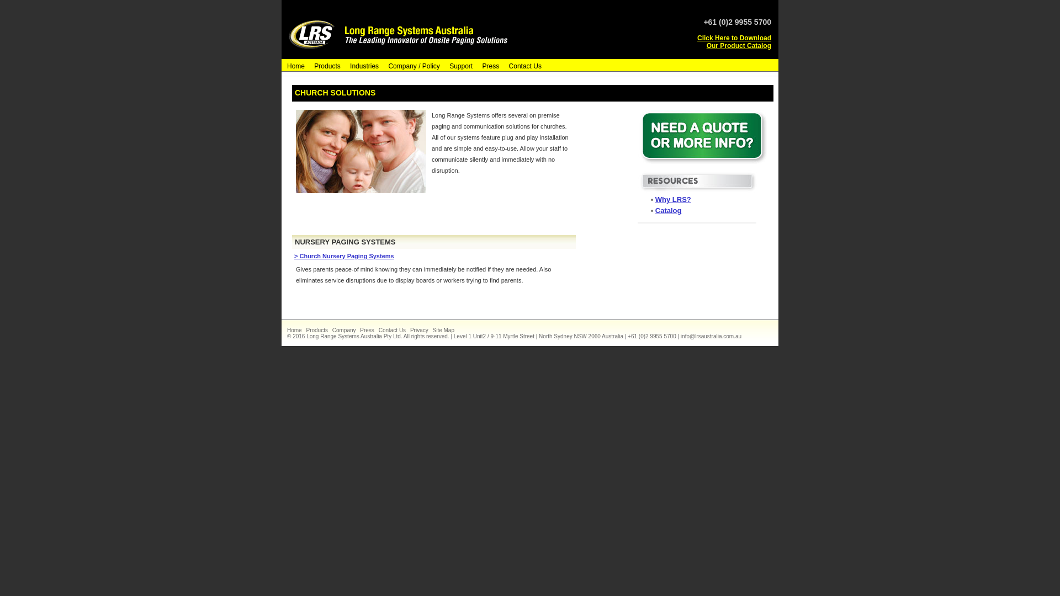  What do you see at coordinates (421, 330) in the screenshot?
I see `Privacy` at bounding box center [421, 330].